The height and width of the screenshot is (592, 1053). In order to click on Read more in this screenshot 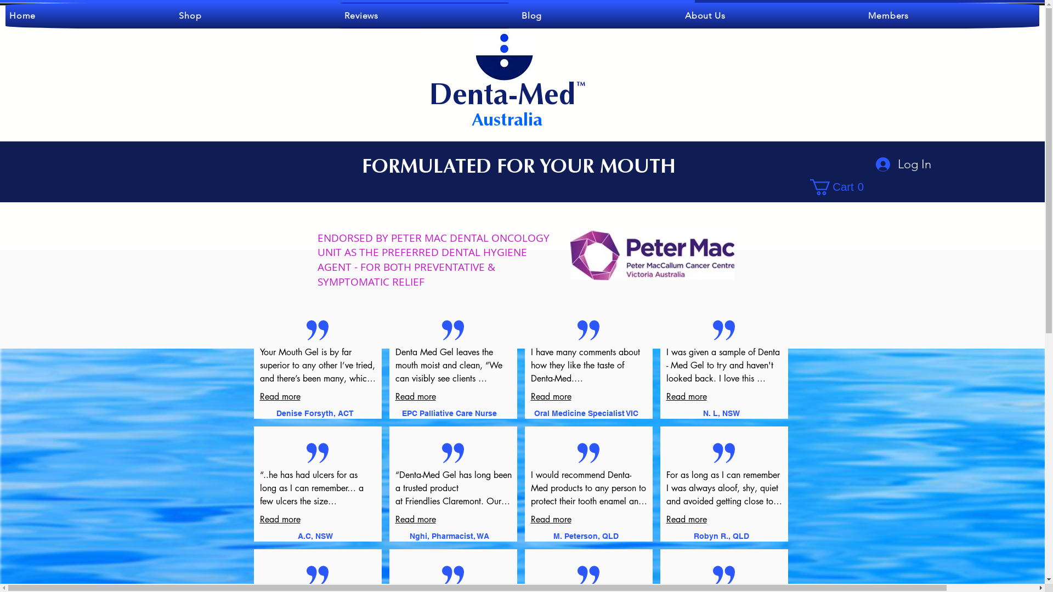, I will do `click(551, 397)`.